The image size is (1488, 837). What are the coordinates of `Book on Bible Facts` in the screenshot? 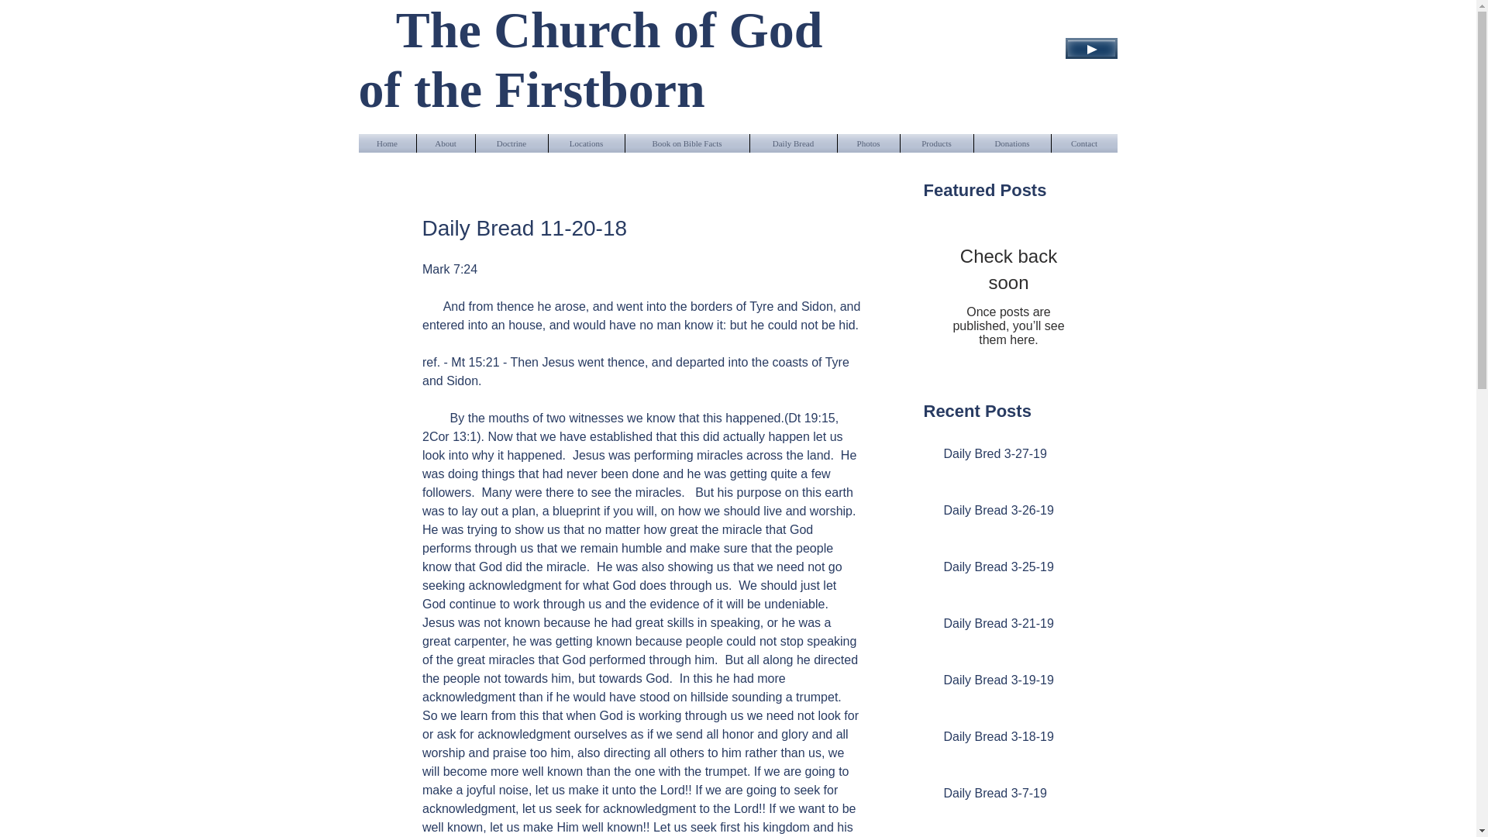 It's located at (687, 143).